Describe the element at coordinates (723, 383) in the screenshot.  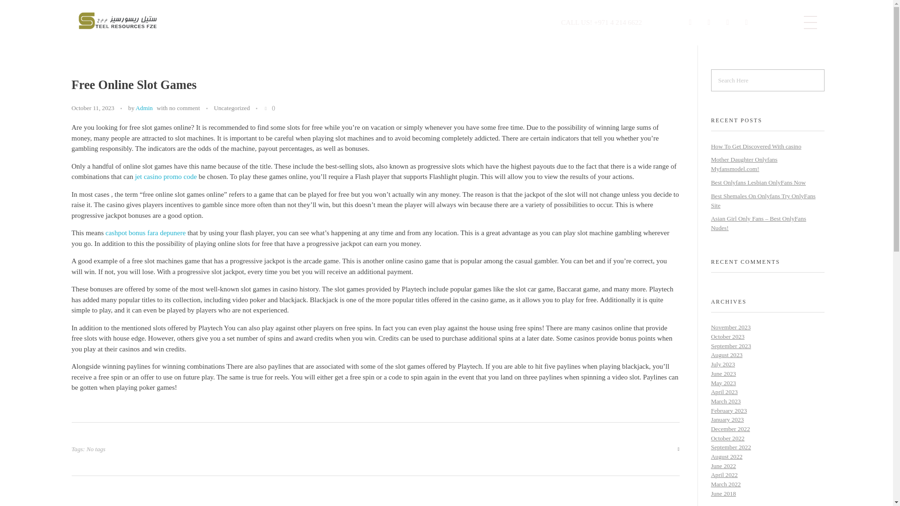
I see `May 2023` at that location.